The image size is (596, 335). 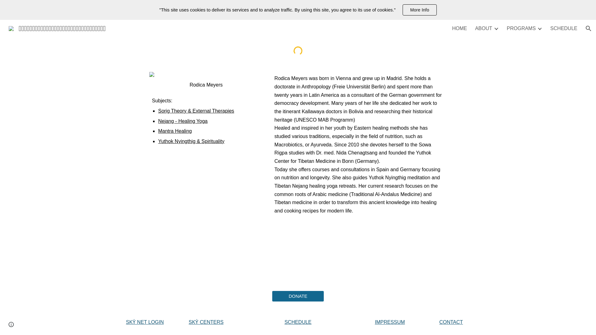 I want to click on ABOUT, so click(x=484, y=29).